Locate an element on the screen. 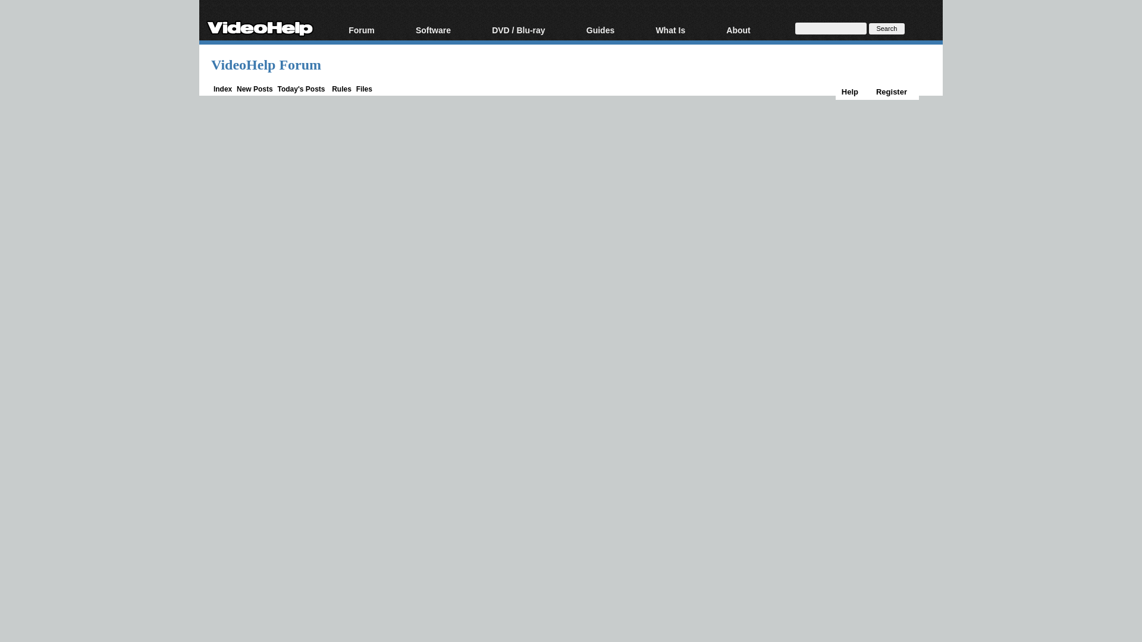 The height and width of the screenshot is (642, 1142). Files is located at coordinates (364, 89).